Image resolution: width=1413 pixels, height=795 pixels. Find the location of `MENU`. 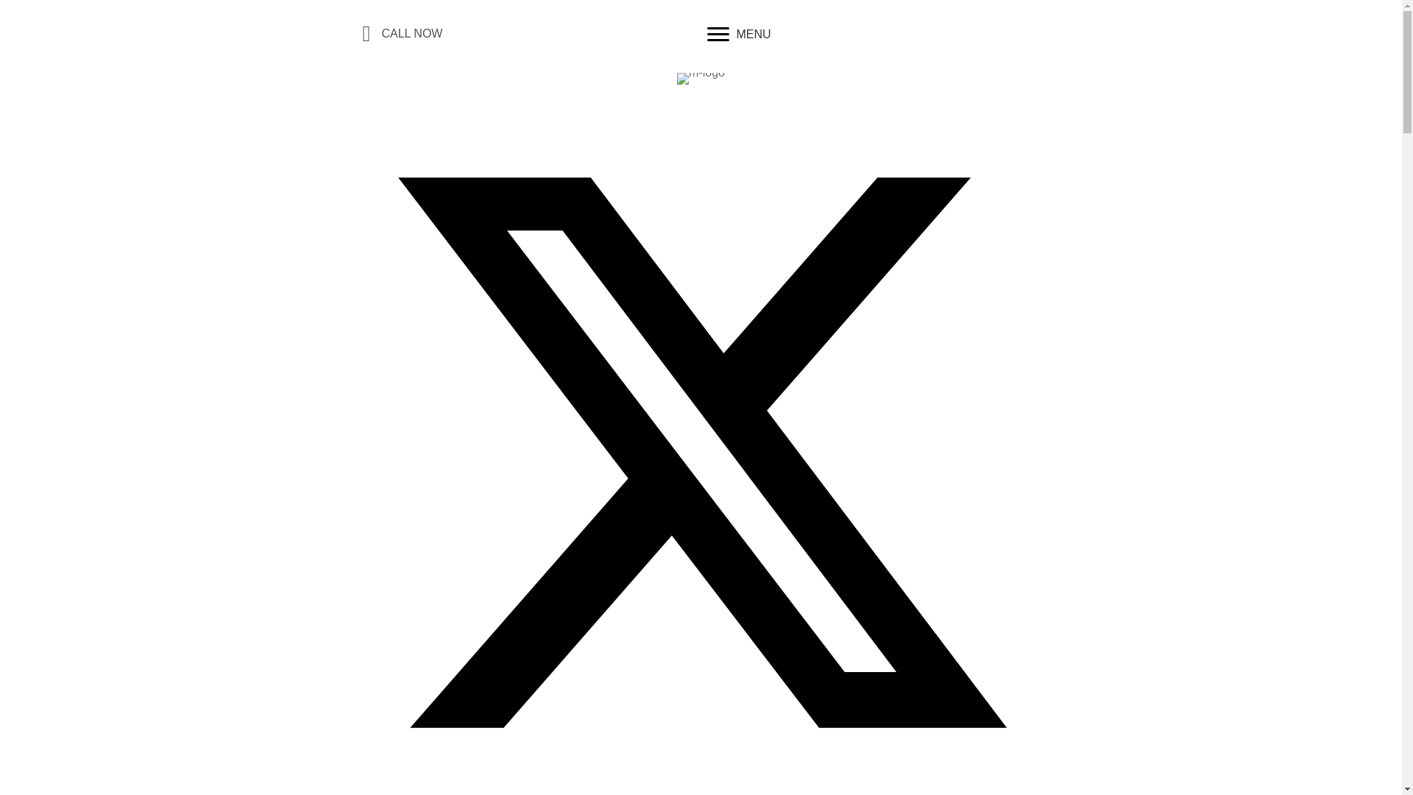

MENU is located at coordinates (738, 34).